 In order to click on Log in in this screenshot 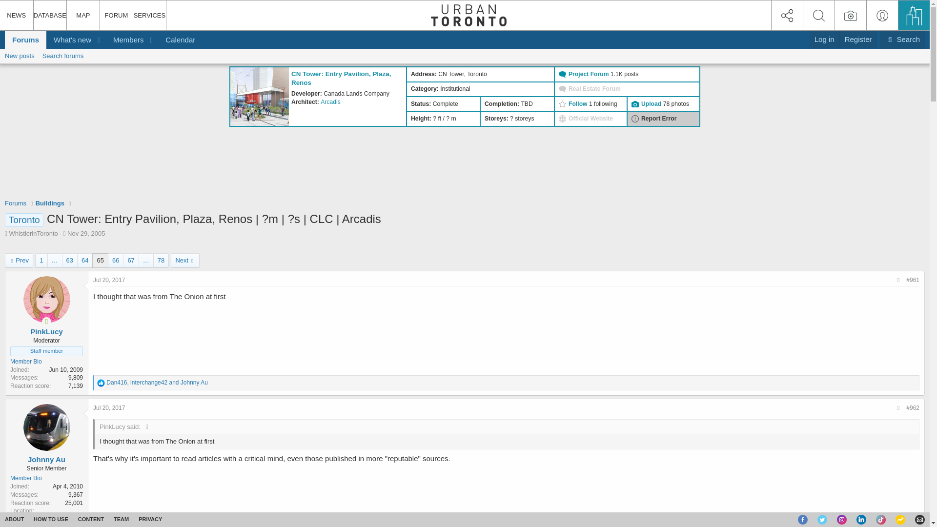, I will do `click(63, 56)`.